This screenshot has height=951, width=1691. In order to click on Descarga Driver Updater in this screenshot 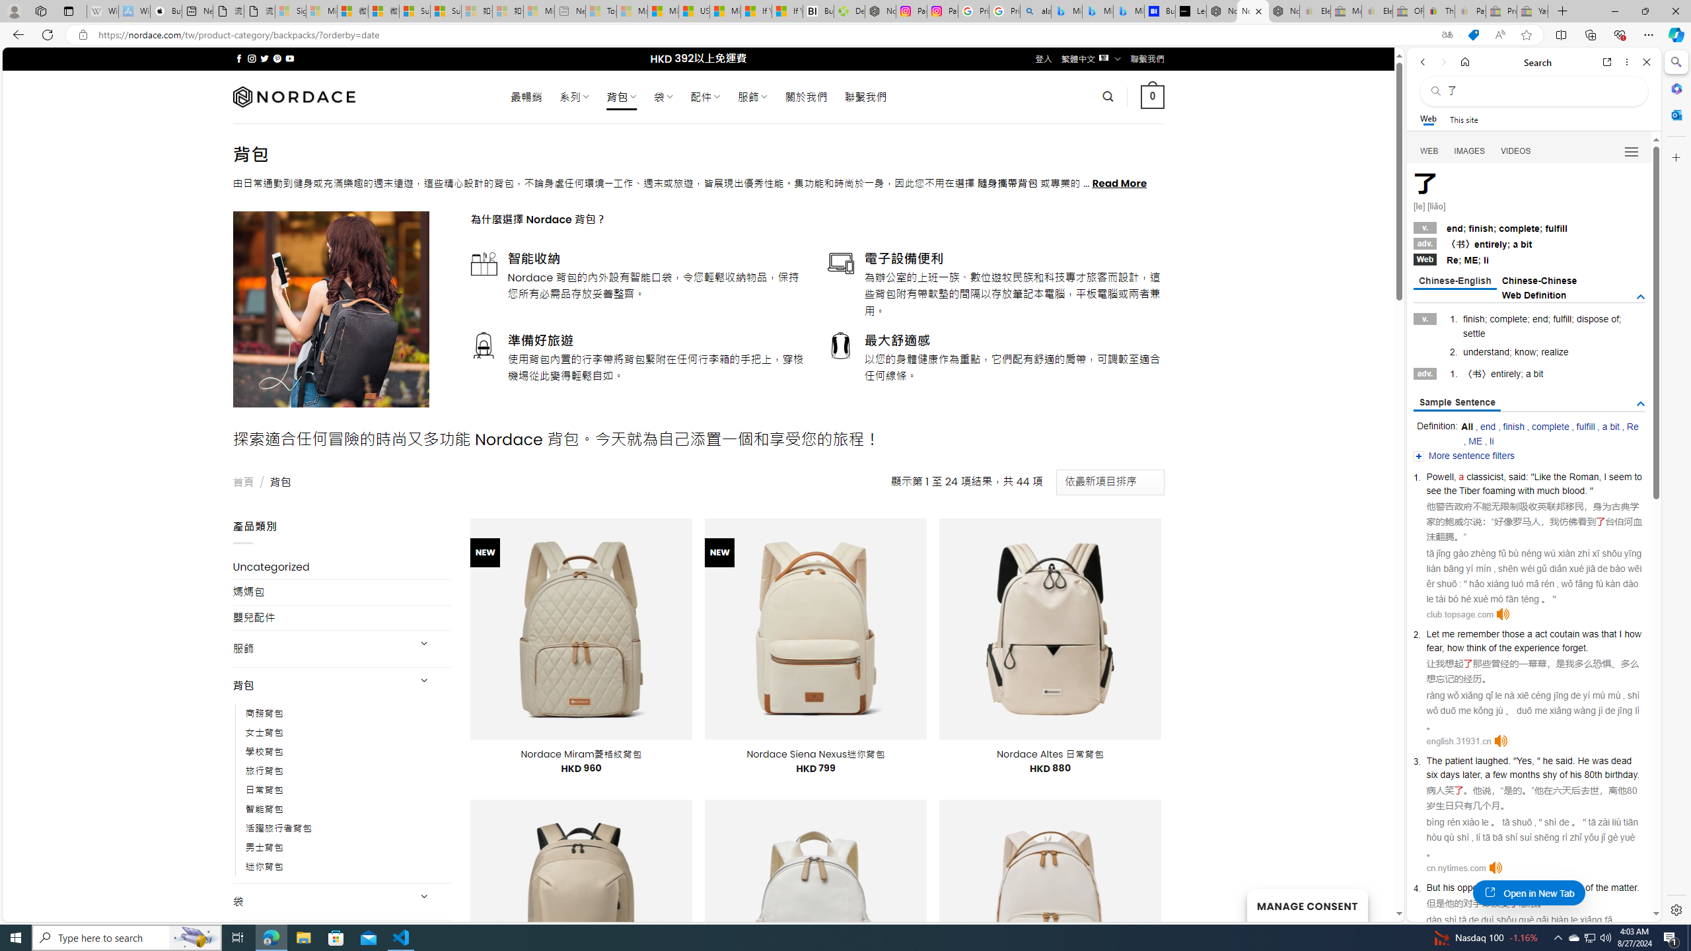, I will do `click(849, 11)`.